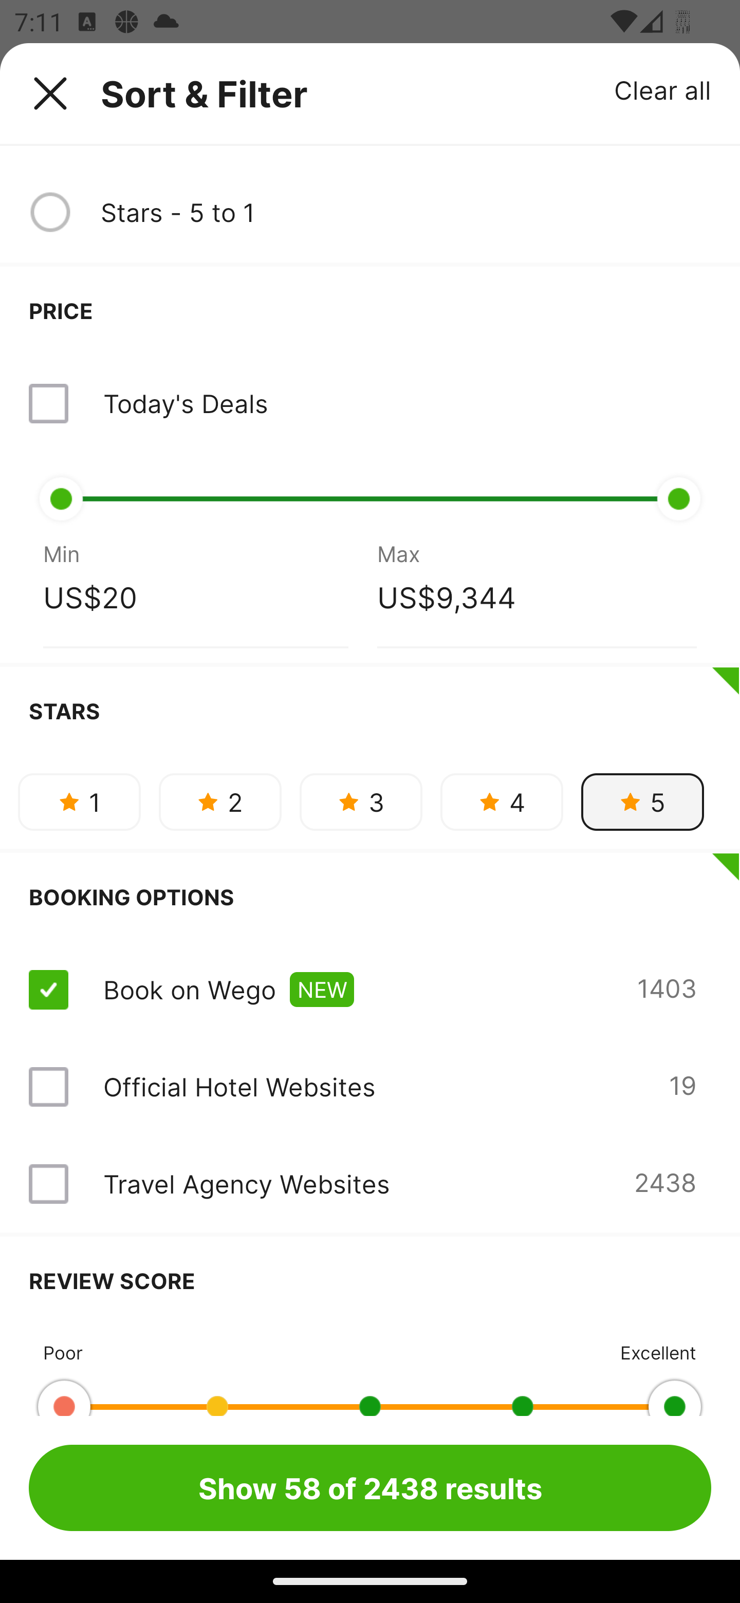  I want to click on Travel Agency Websites, so click(246, 1184).